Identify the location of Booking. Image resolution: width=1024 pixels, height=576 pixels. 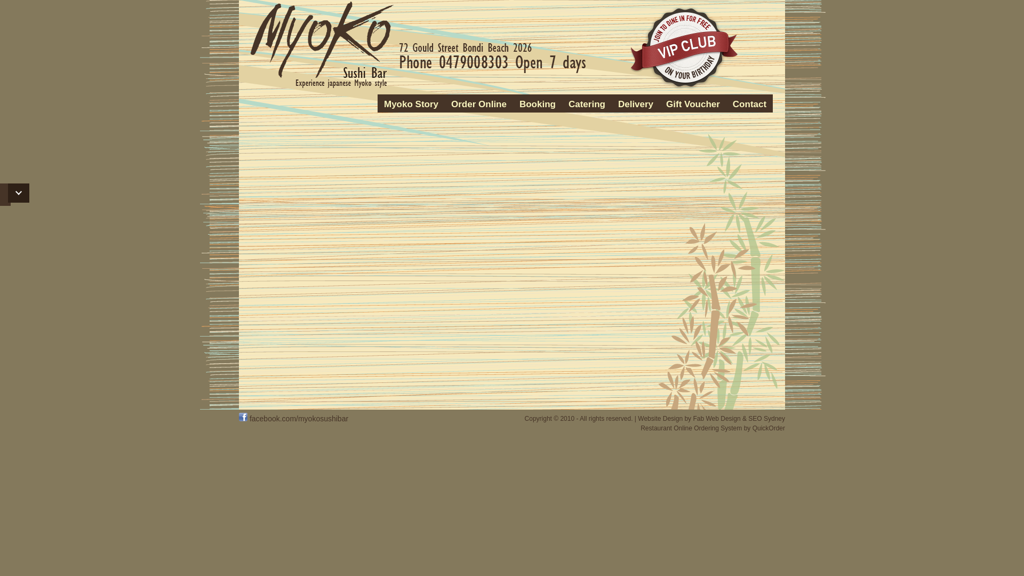
(538, 105).